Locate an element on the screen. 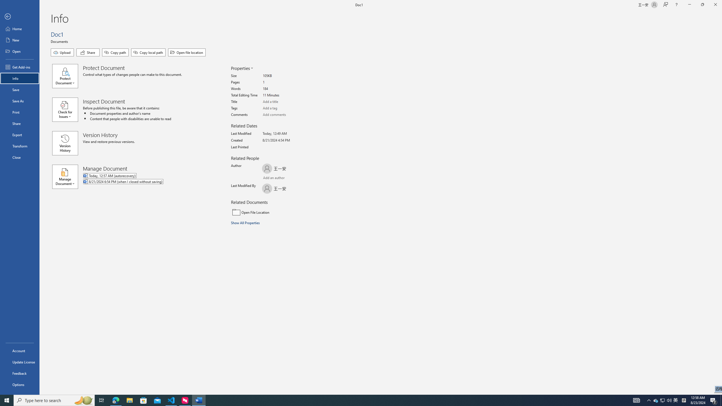 The width and height of the screenshot is (722, 406). Feedback is located at coordinates (20, 373).